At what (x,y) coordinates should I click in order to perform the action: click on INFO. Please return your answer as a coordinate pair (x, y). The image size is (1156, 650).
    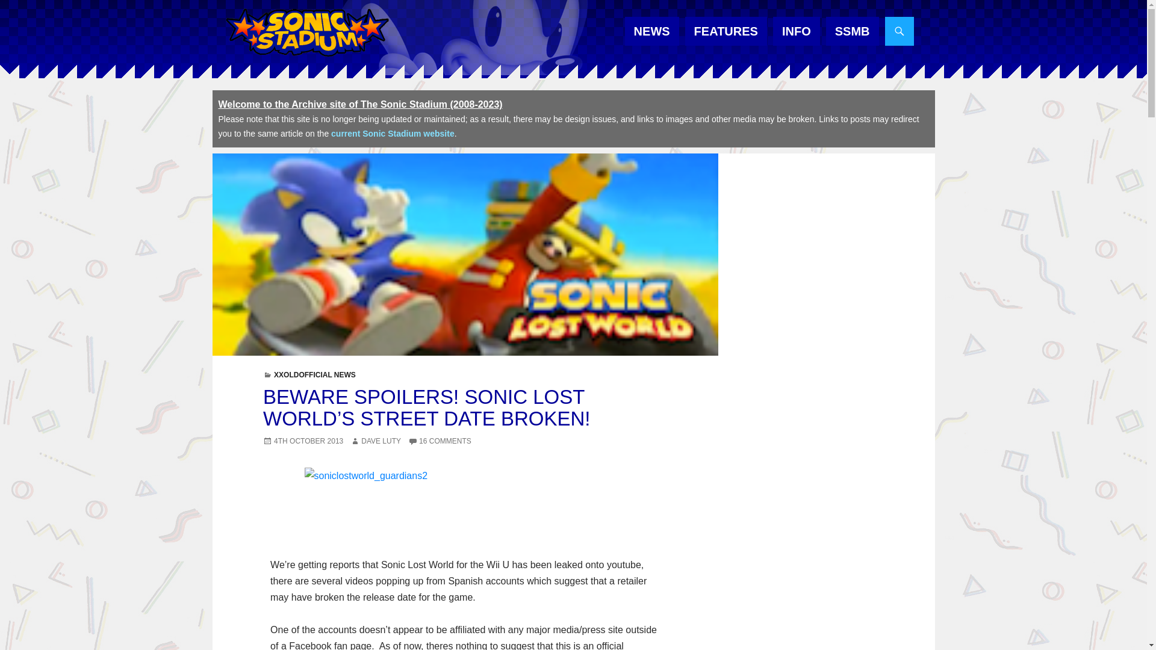
    Looking at the image, I should click on (796, 31).